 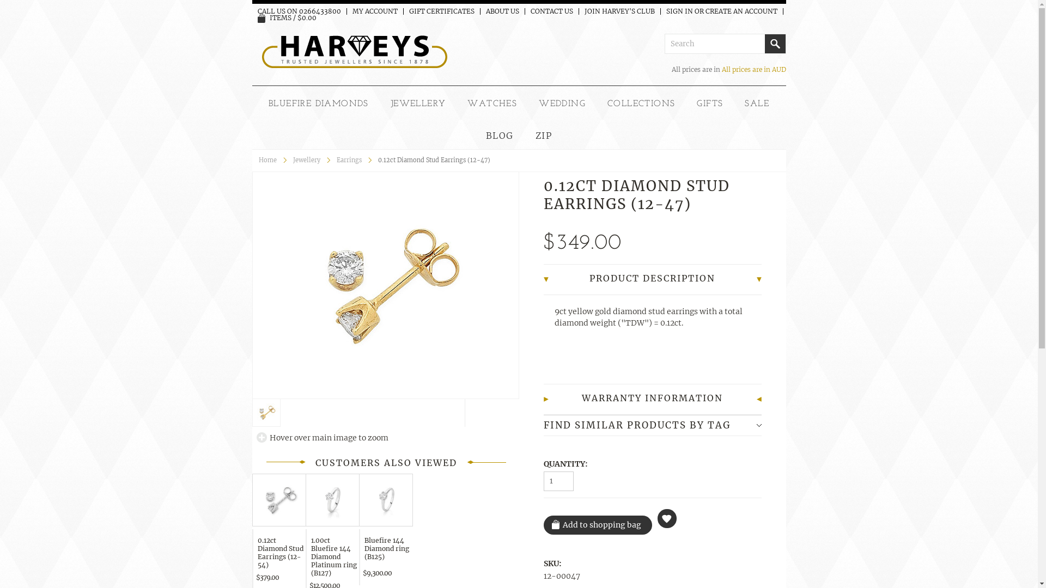 I want to click on Jewellery, so click(x=312, y=160).